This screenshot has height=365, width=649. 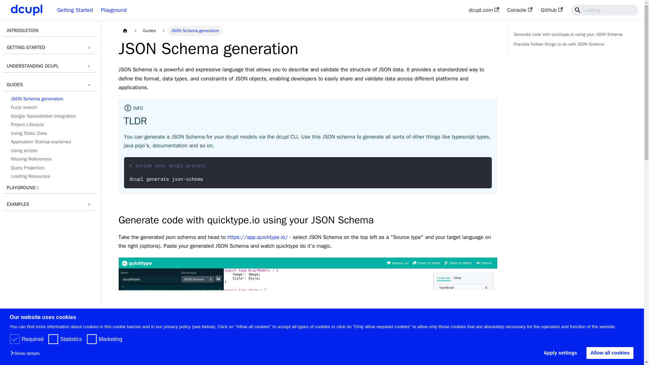 What do you see at coordinates (51, 99) in the screenshot?
I see `JSON Schema generation` at bounding box center [51, 99].